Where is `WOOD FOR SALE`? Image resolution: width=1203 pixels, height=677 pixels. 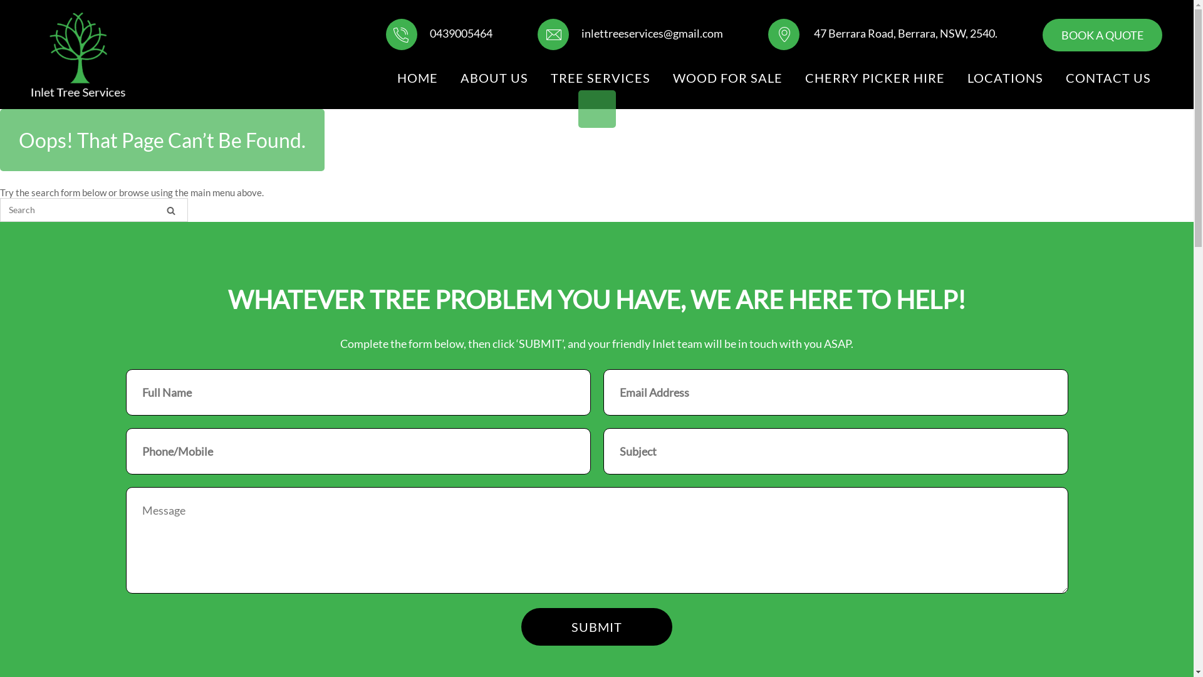
WOOD FOR SALE is located at coordinates (728, 78).